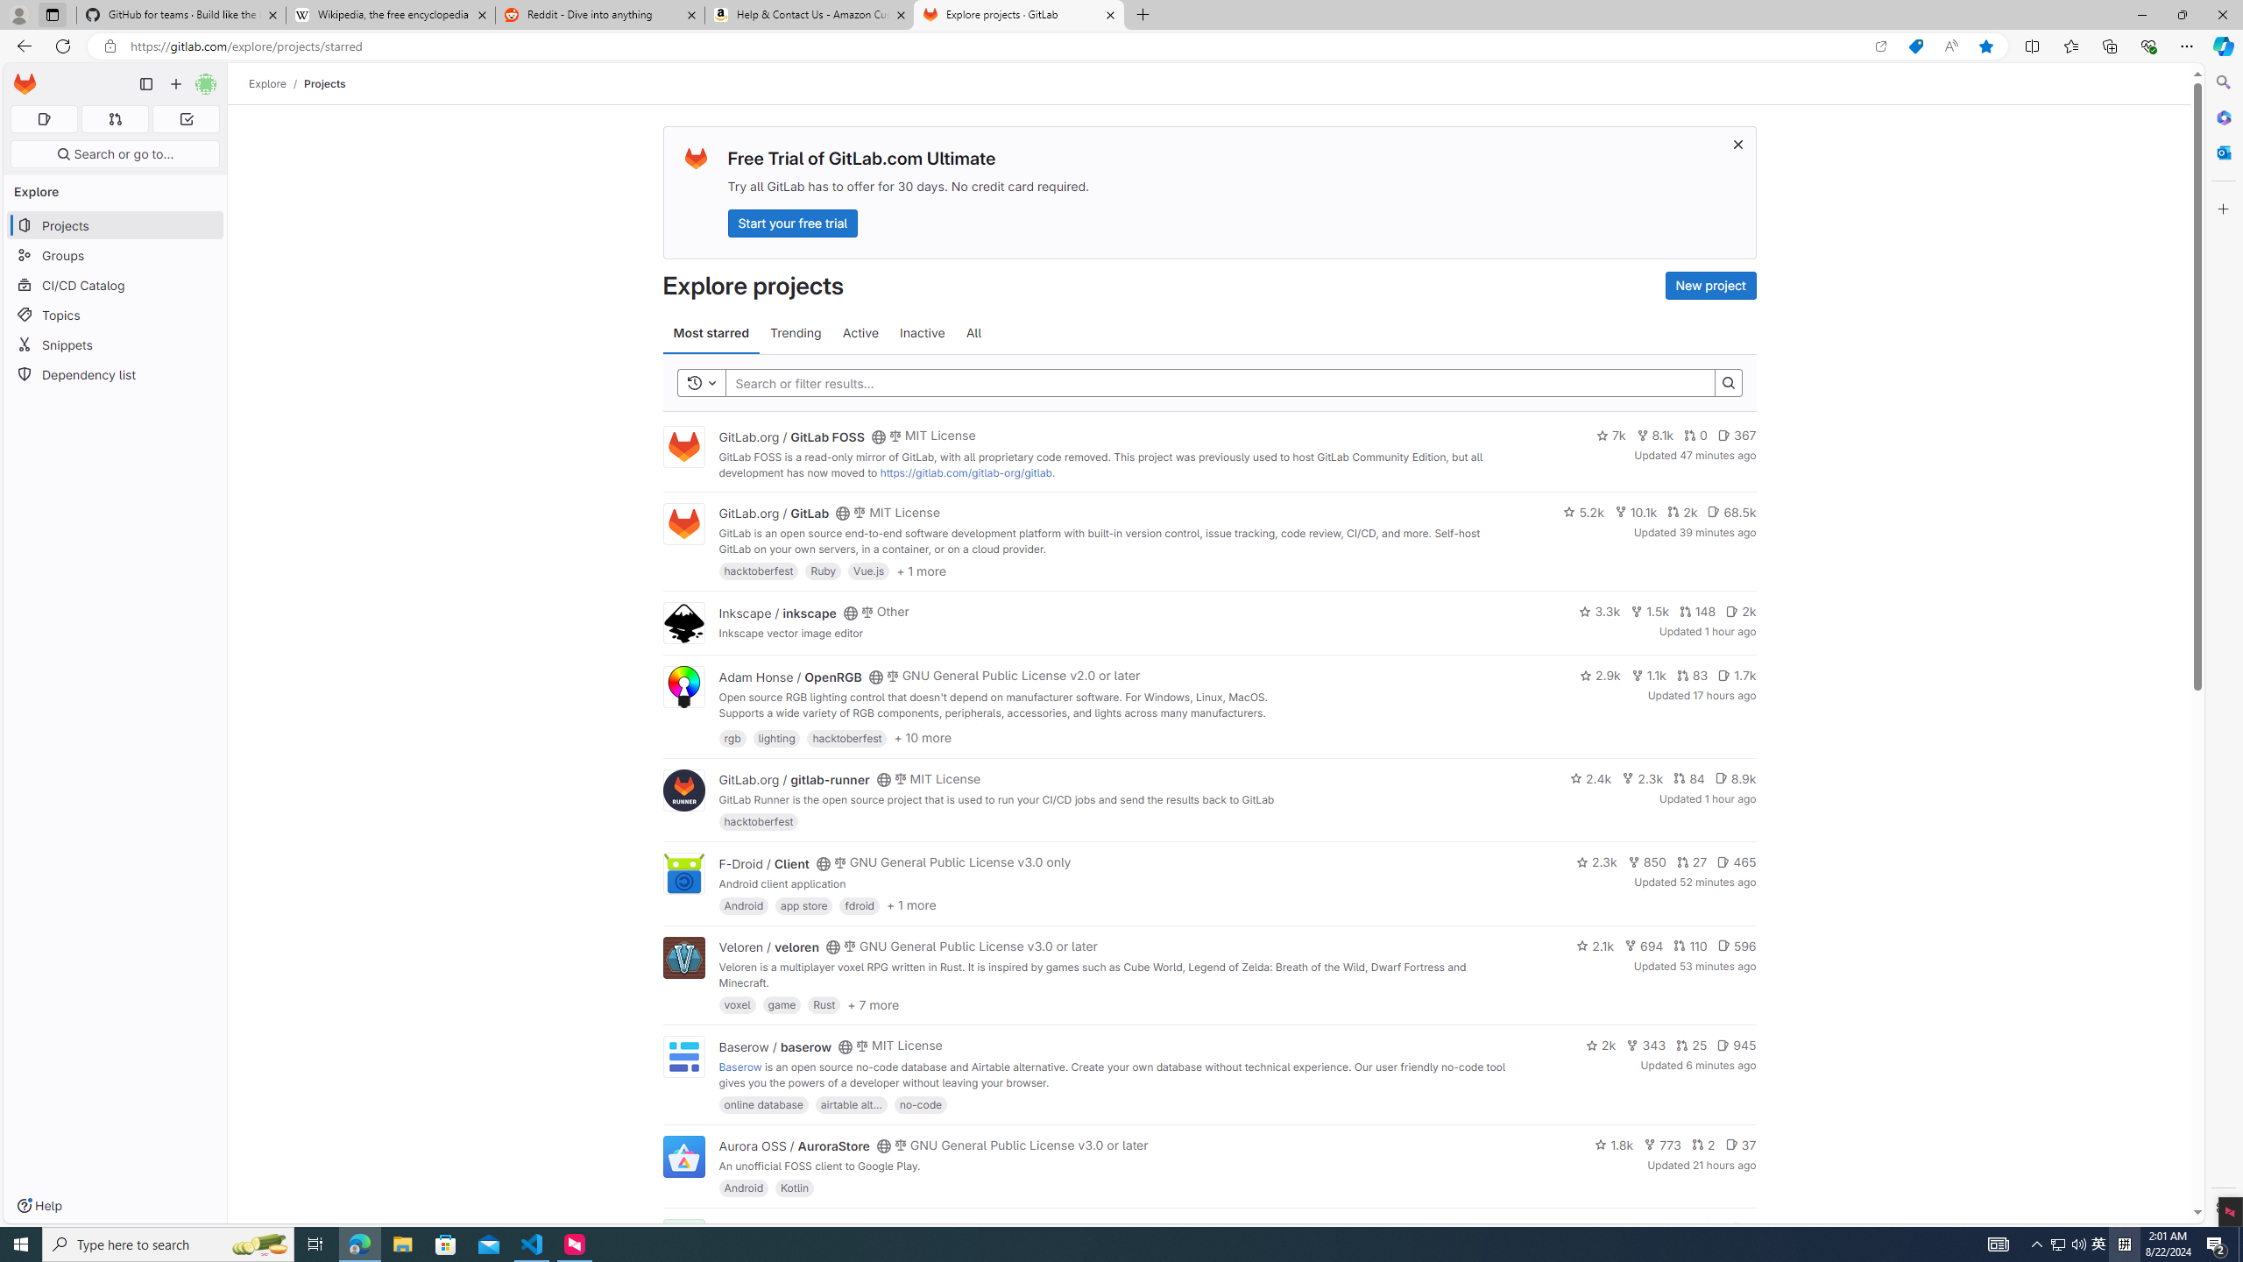  I want to click on Android, so click(743, 1188).